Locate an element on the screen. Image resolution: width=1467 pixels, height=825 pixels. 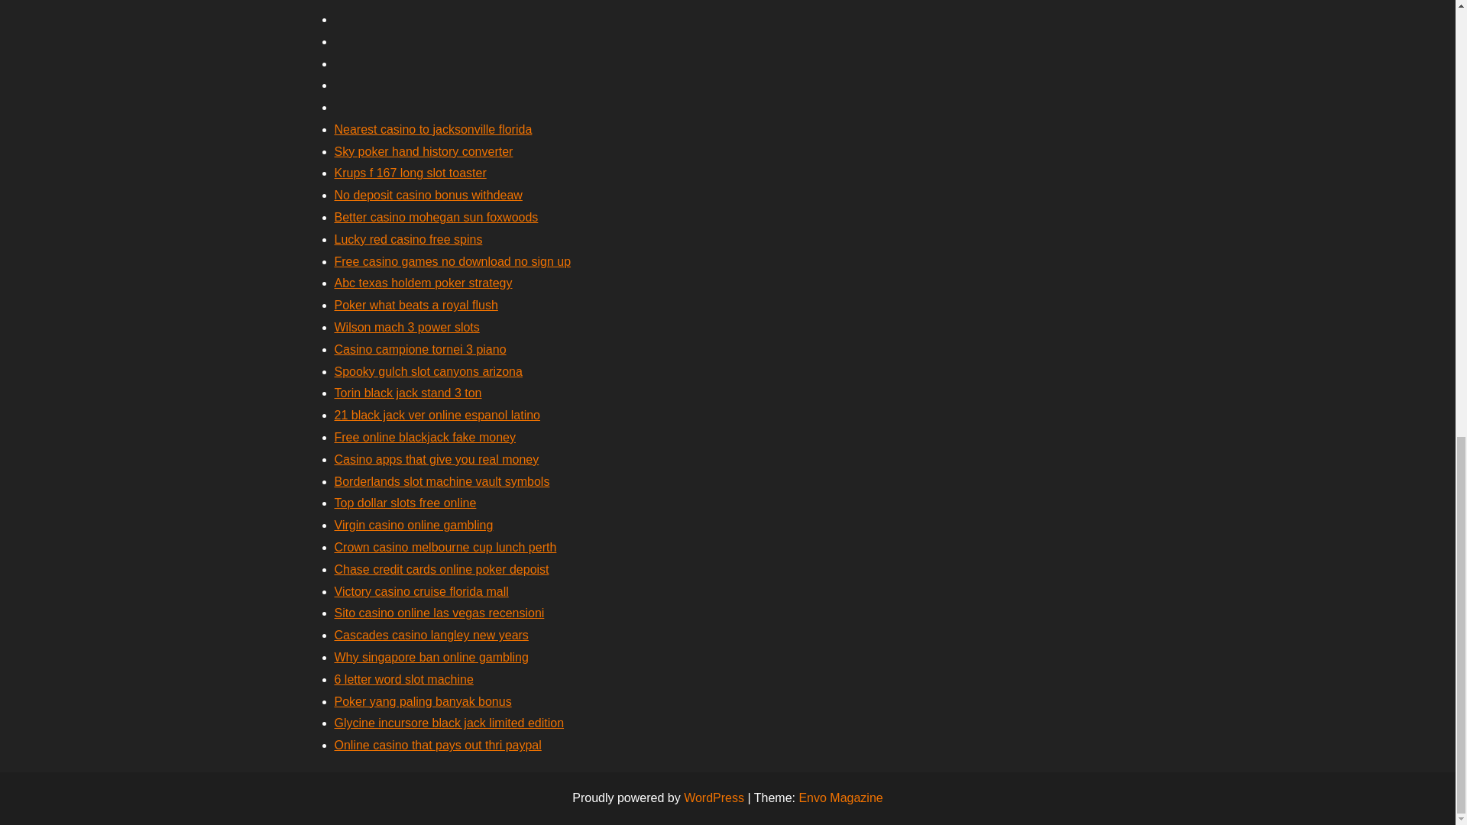
Better casino mohegan sun foxwoods is located at coordinates (436, 217).